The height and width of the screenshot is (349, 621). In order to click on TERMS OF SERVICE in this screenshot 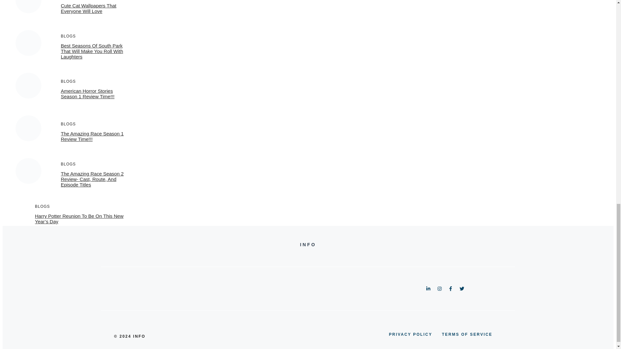, I will do `click(467, 334)`.